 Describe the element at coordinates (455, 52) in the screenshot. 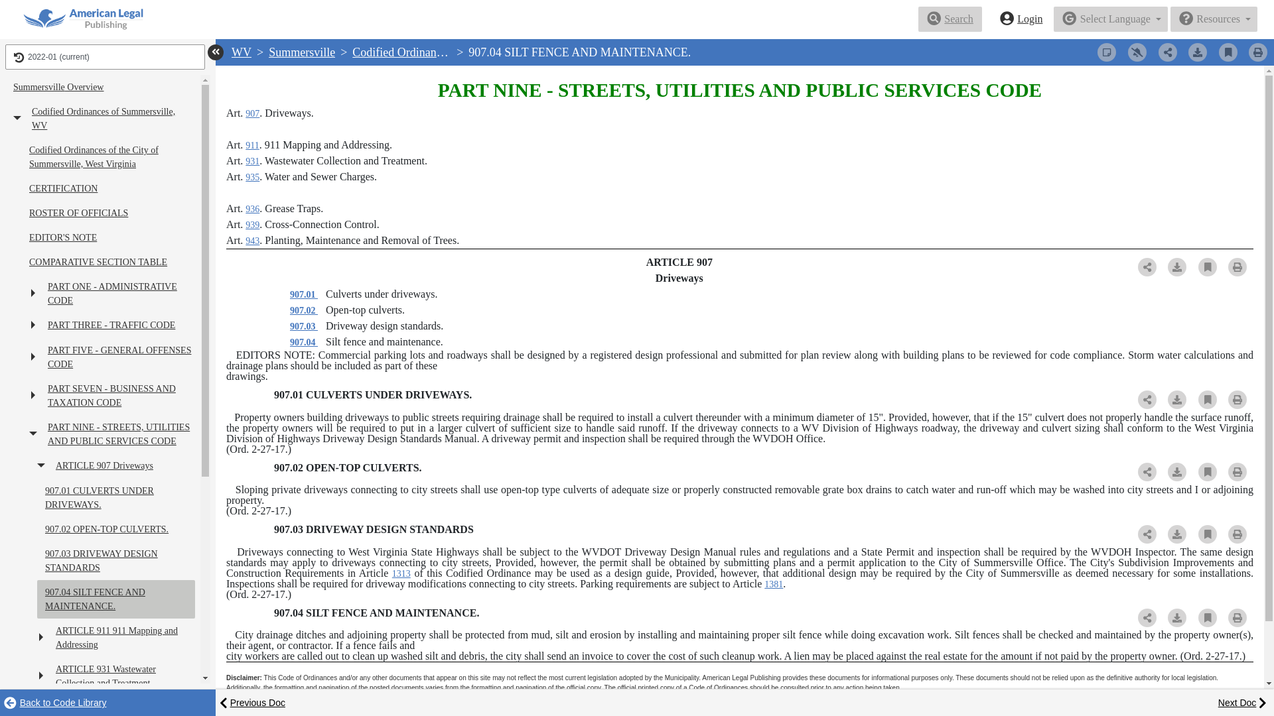

I see `Codified Ordinances of Summersville, WV` at that location.